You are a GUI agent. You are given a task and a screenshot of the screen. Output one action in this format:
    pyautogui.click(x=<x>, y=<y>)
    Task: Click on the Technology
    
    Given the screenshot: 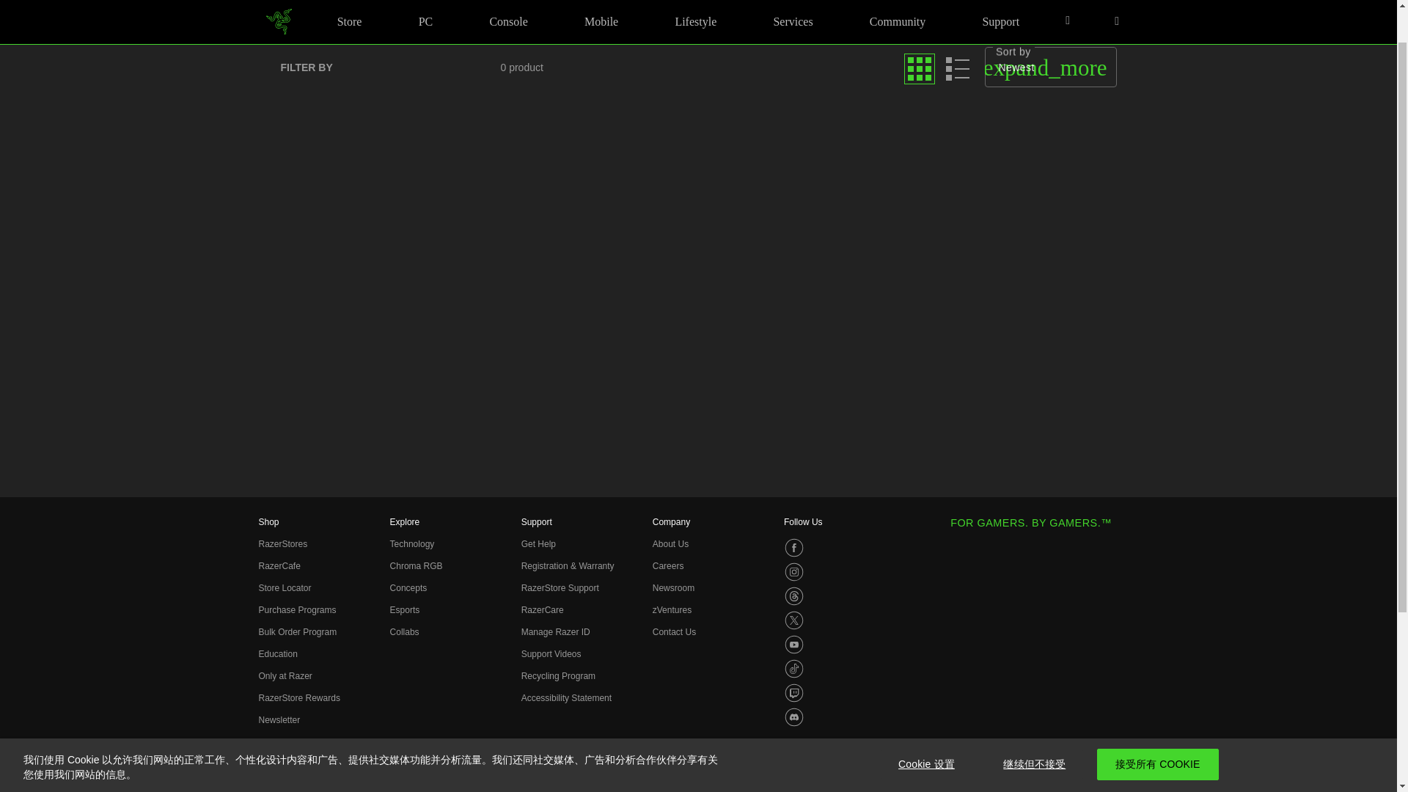 What is the action you would take?
    pyautogui.click(x=412, y=544)
    